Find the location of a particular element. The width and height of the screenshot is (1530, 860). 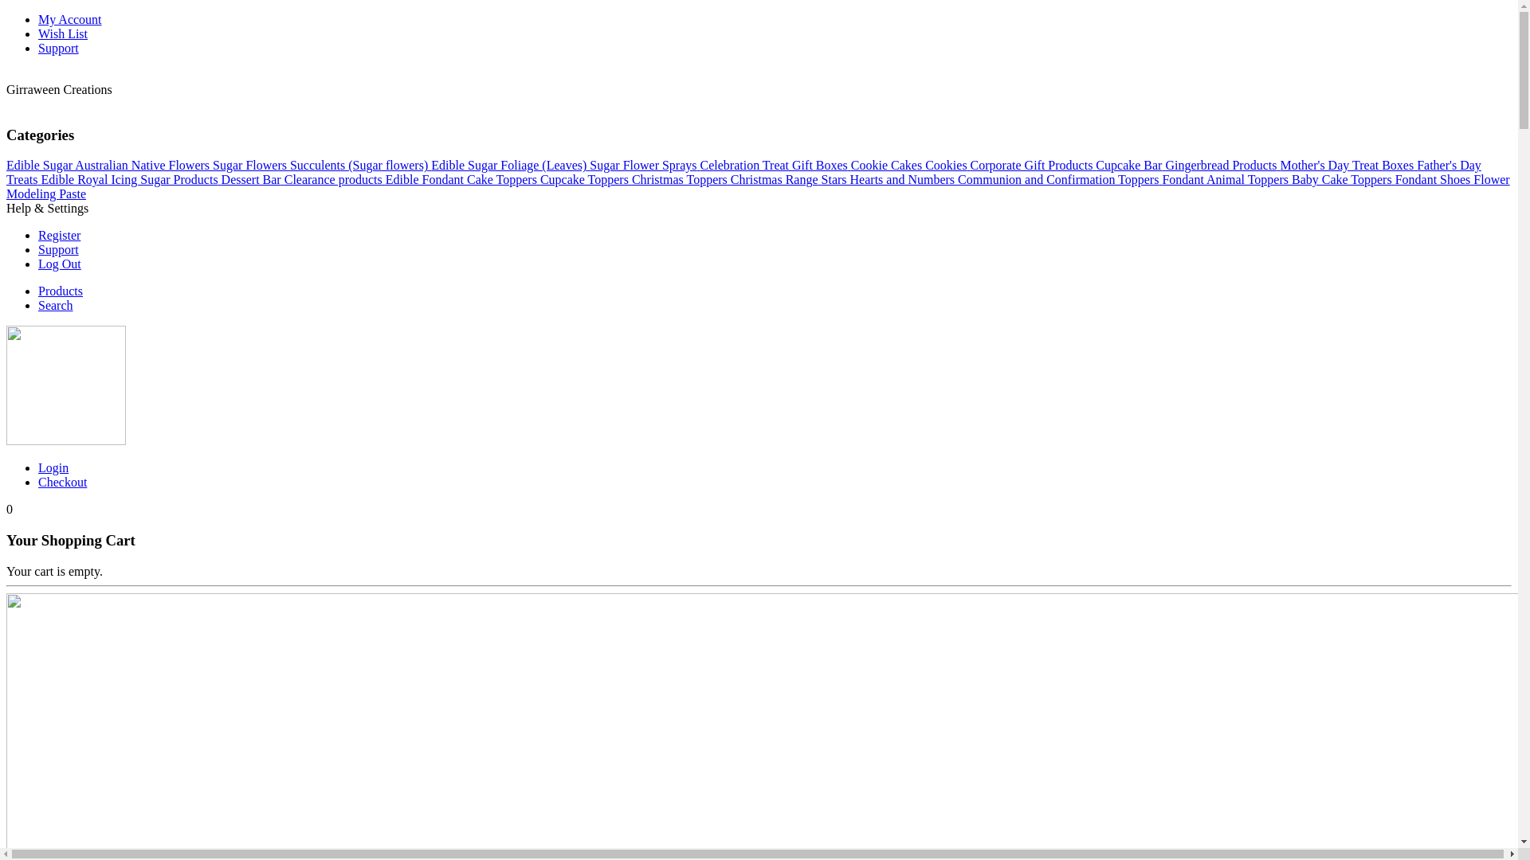

Edible Fondant Cake Toppers is located at coordinates (463, 180).